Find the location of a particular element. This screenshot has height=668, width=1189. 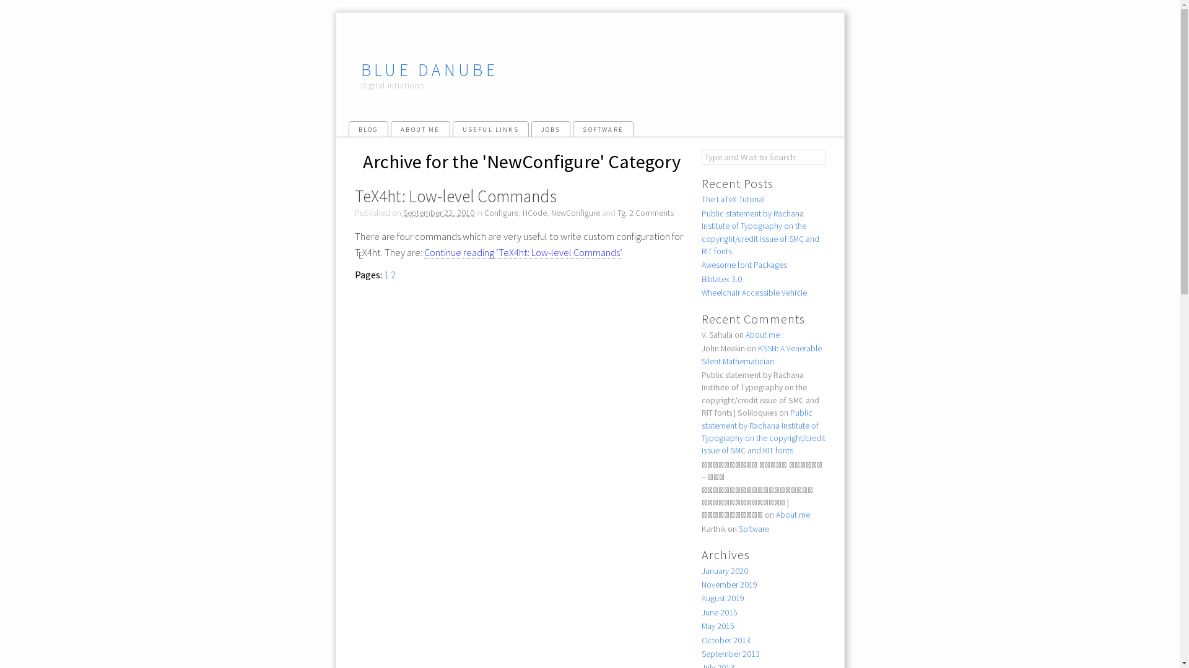

NewConfigure is located at coordinates (575, 213).